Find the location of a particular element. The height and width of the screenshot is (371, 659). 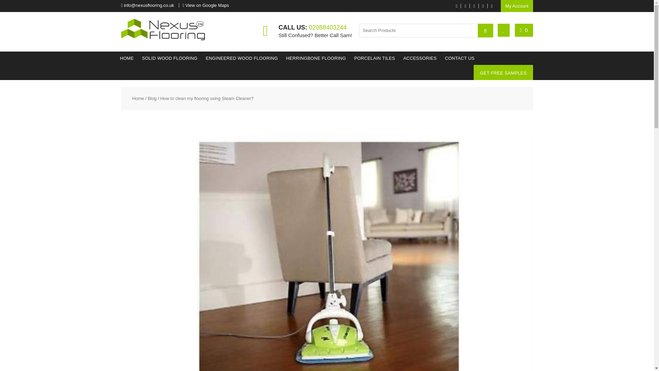

ACCESSORIES is located at coordinates (420, 58).